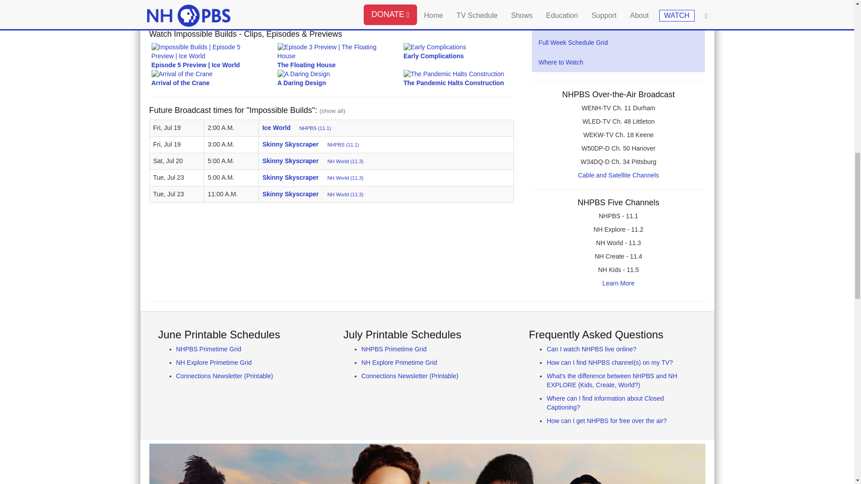 Image resolution: width=861 pixels, height=484 pixels. I want to click on  This airtime is broadcast on WORLD  , so click(345, 177).